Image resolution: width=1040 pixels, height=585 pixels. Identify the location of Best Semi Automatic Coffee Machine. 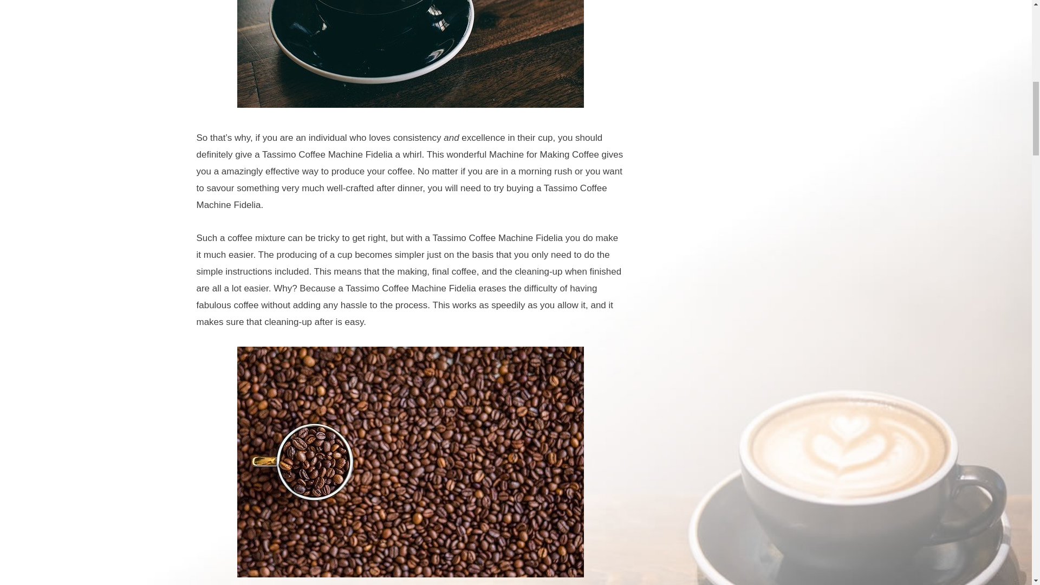
(410, 54).